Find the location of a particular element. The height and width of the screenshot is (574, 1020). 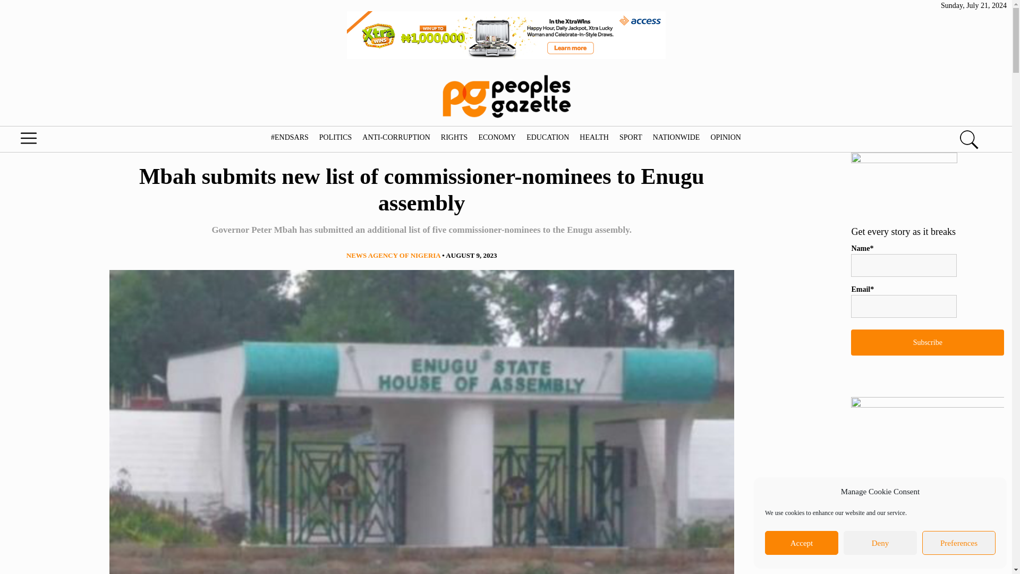

ECONOMY is located at coordinates (496, 137).